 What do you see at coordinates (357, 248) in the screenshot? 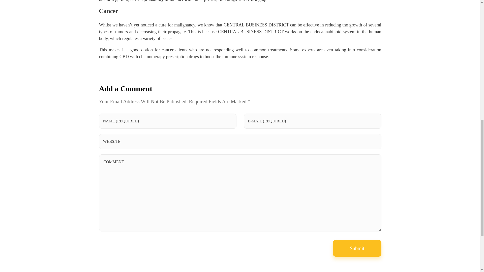
I see `Submit` at bounding box center [357, 248].